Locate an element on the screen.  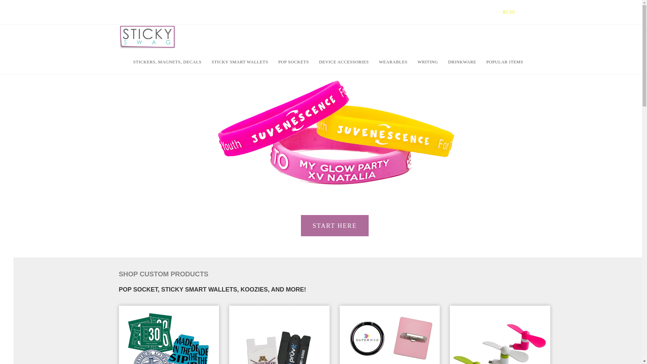
WEARABLES is located at coordinates (393, 62).